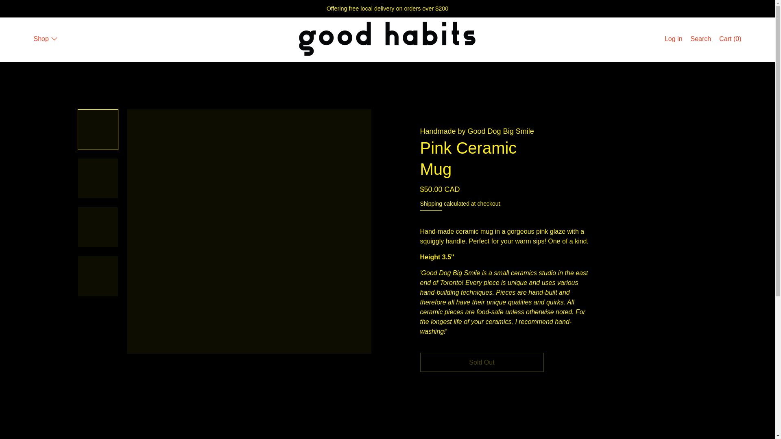 Image resolution: width=781 pixels, height=439 pixels. I want to click on Shop, so click(46, 40).